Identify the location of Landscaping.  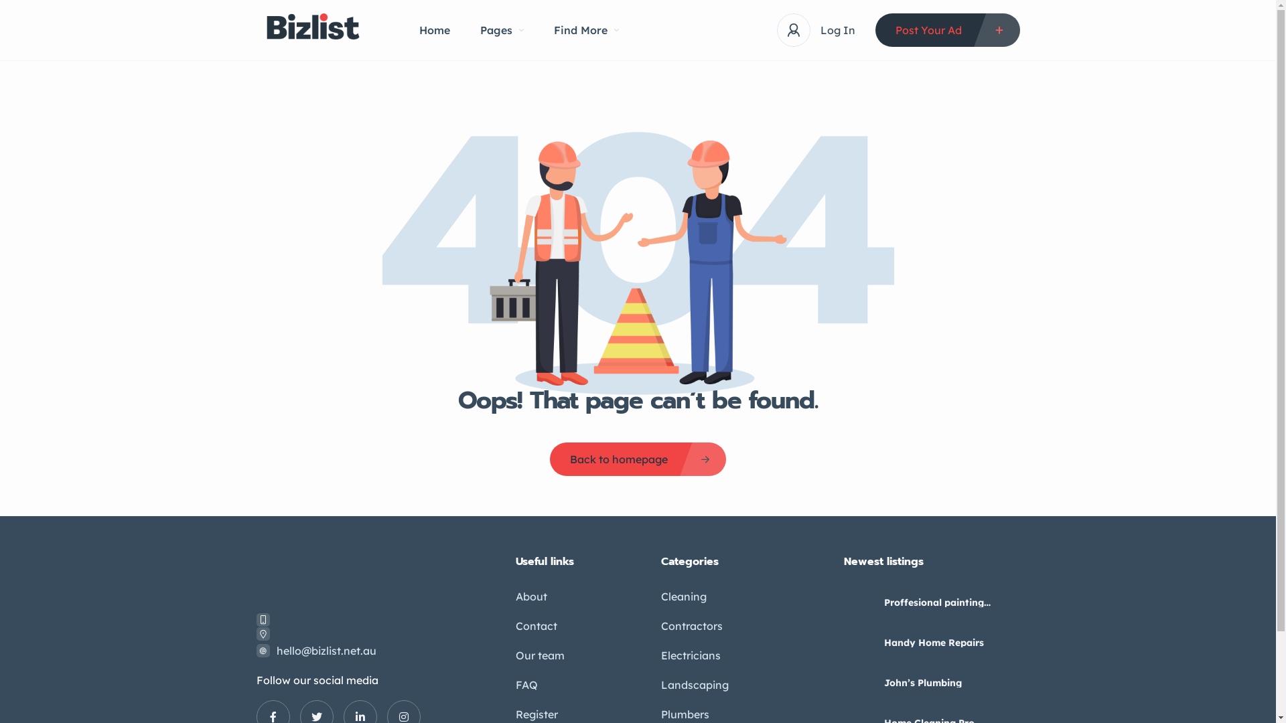
(695, 686).